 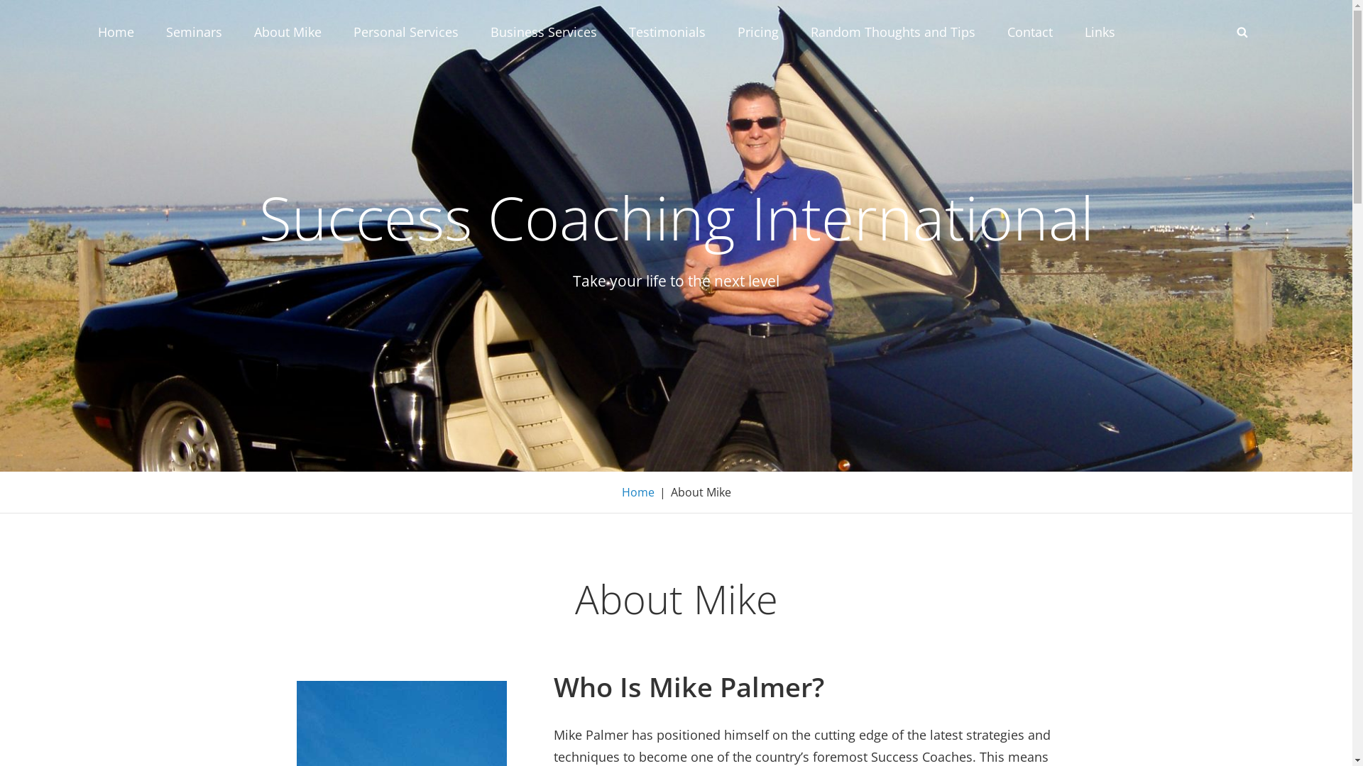 I want to click on Home, so click(x=116, y=32).